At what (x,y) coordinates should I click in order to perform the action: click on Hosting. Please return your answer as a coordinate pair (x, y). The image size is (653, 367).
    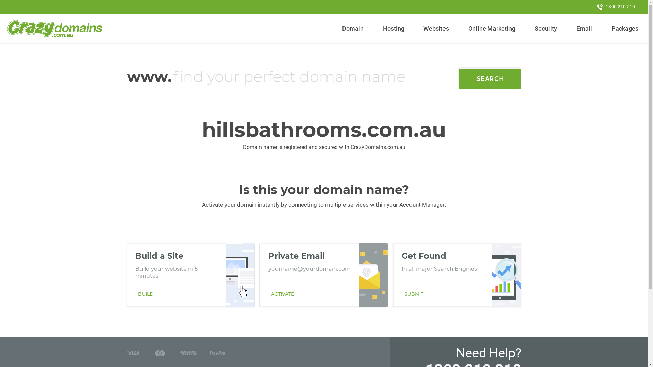
    Looking at the image, I should click on (394, 29).